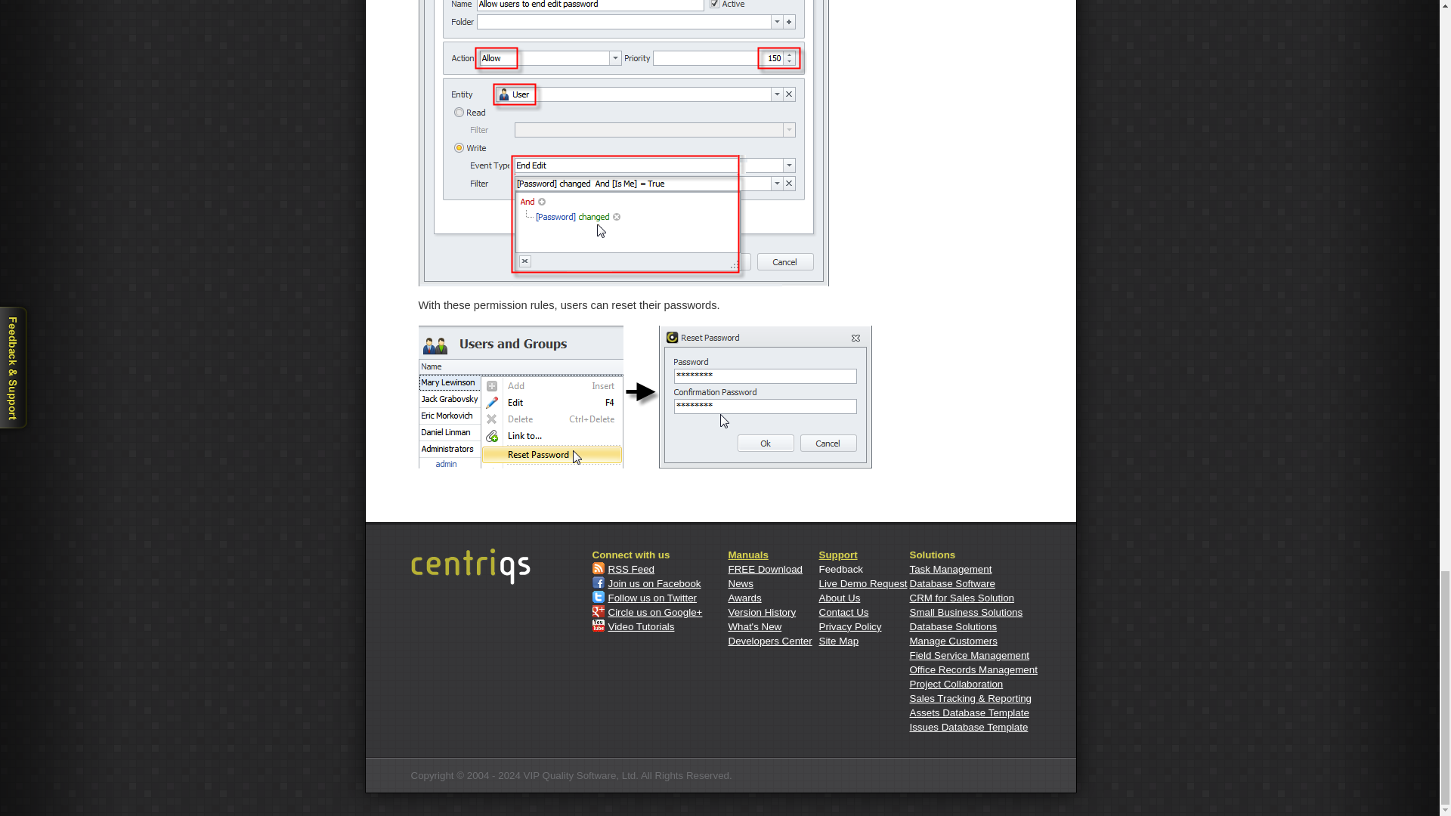  I want to click on FREE Download, so click(766, 570).